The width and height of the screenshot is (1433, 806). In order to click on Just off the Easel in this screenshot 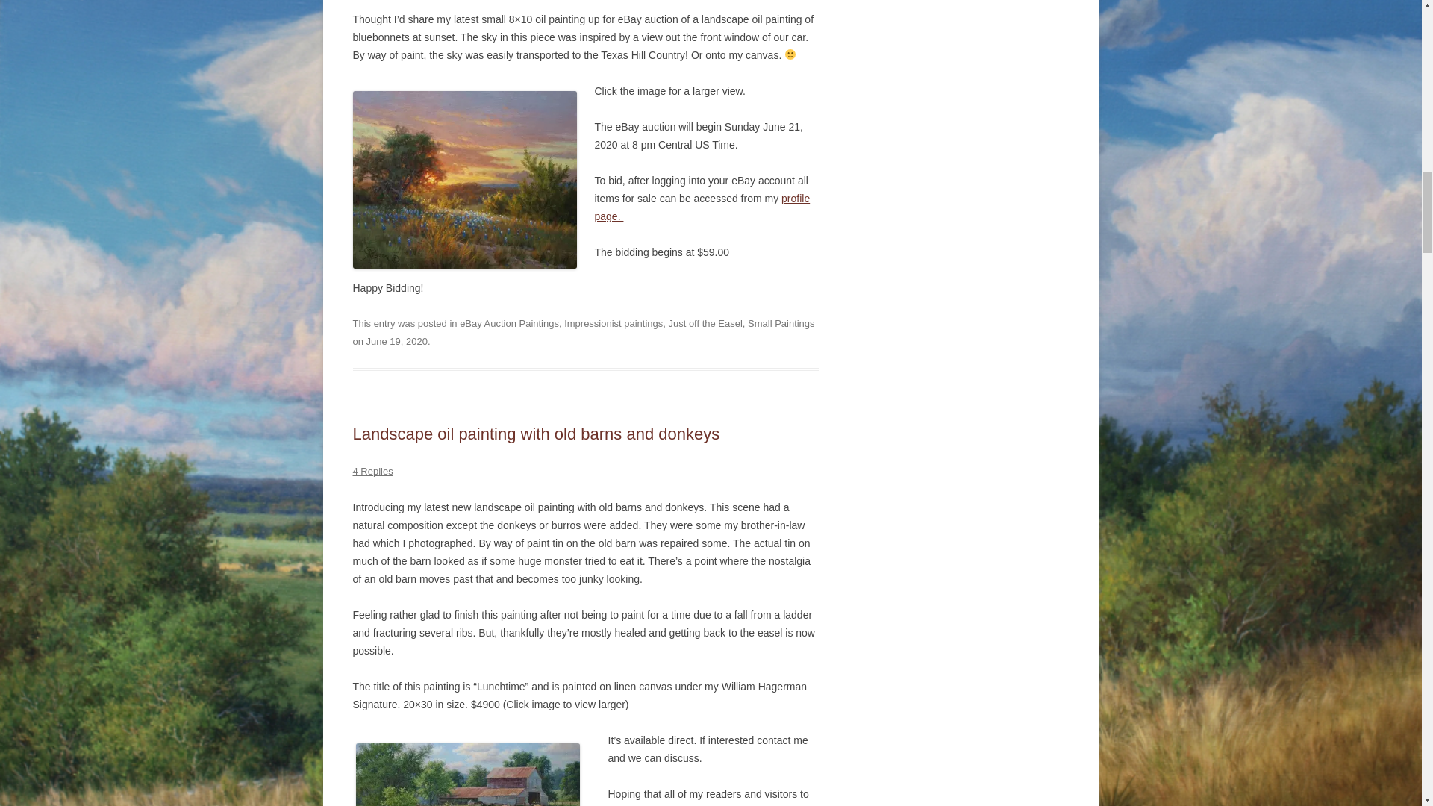, I will do `click(705, 322)`.